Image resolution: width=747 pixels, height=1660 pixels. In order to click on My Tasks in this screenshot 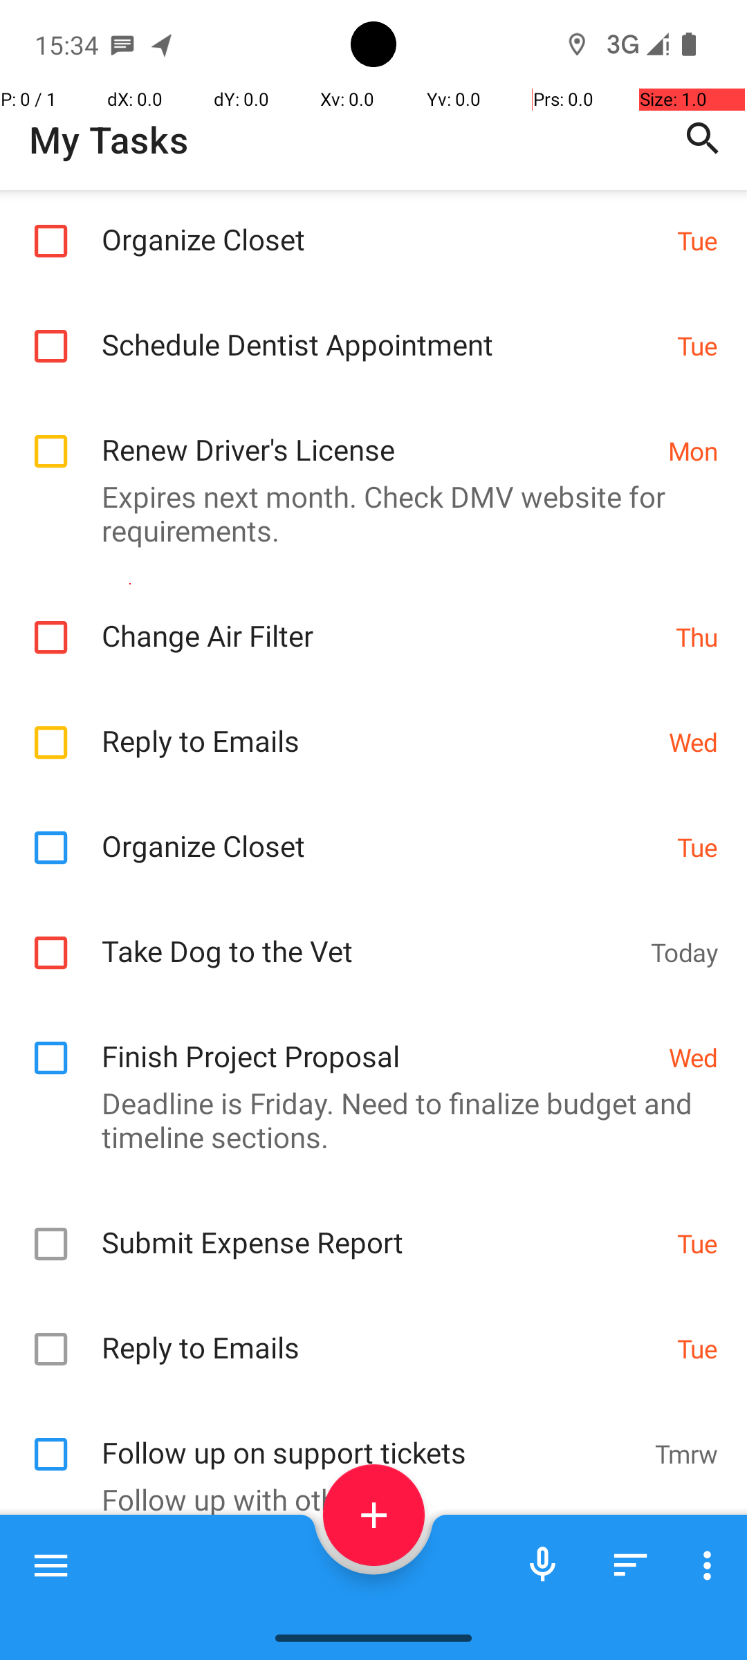, I will do `click(109, 140)`.